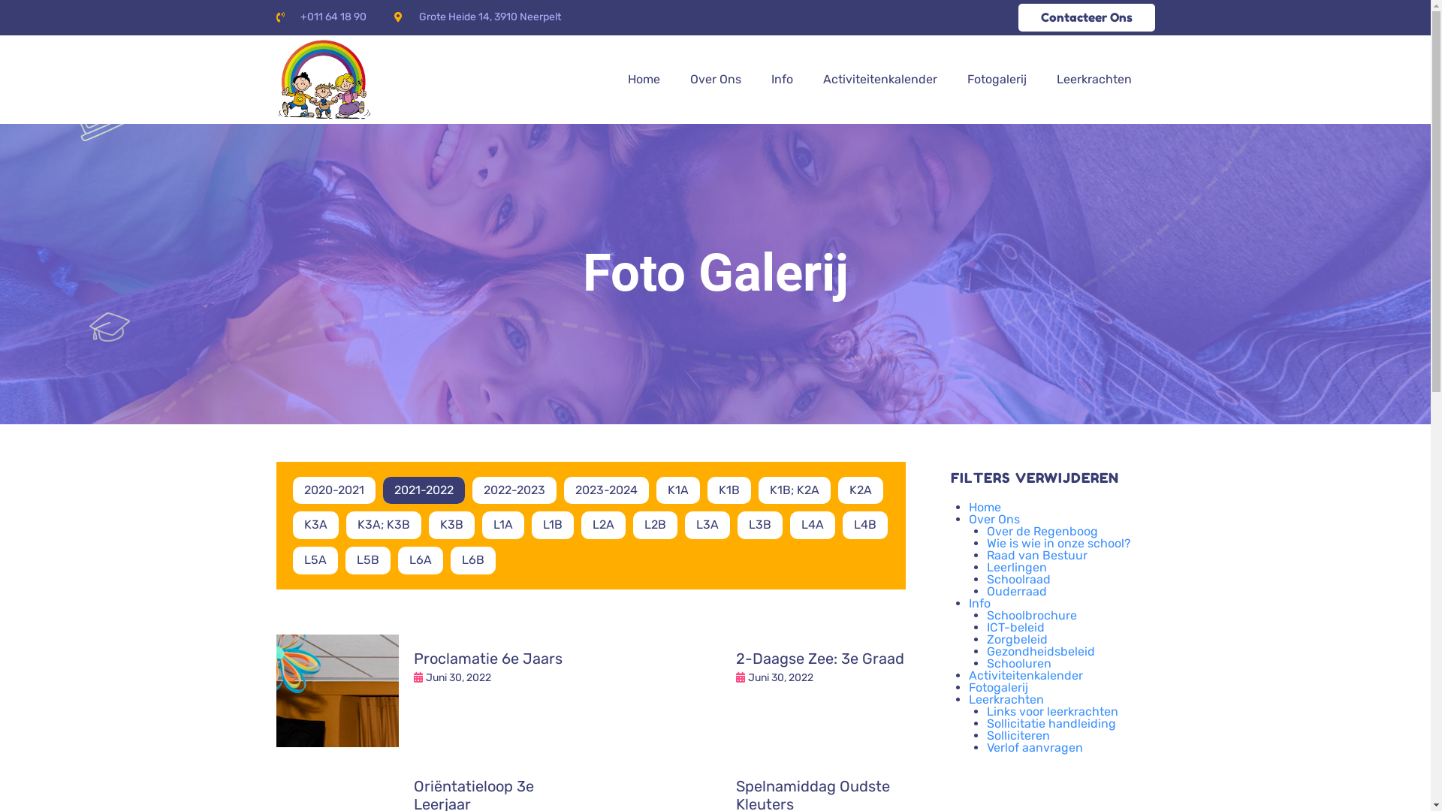  I want to click on Leerlingen, so click(1017, 568).